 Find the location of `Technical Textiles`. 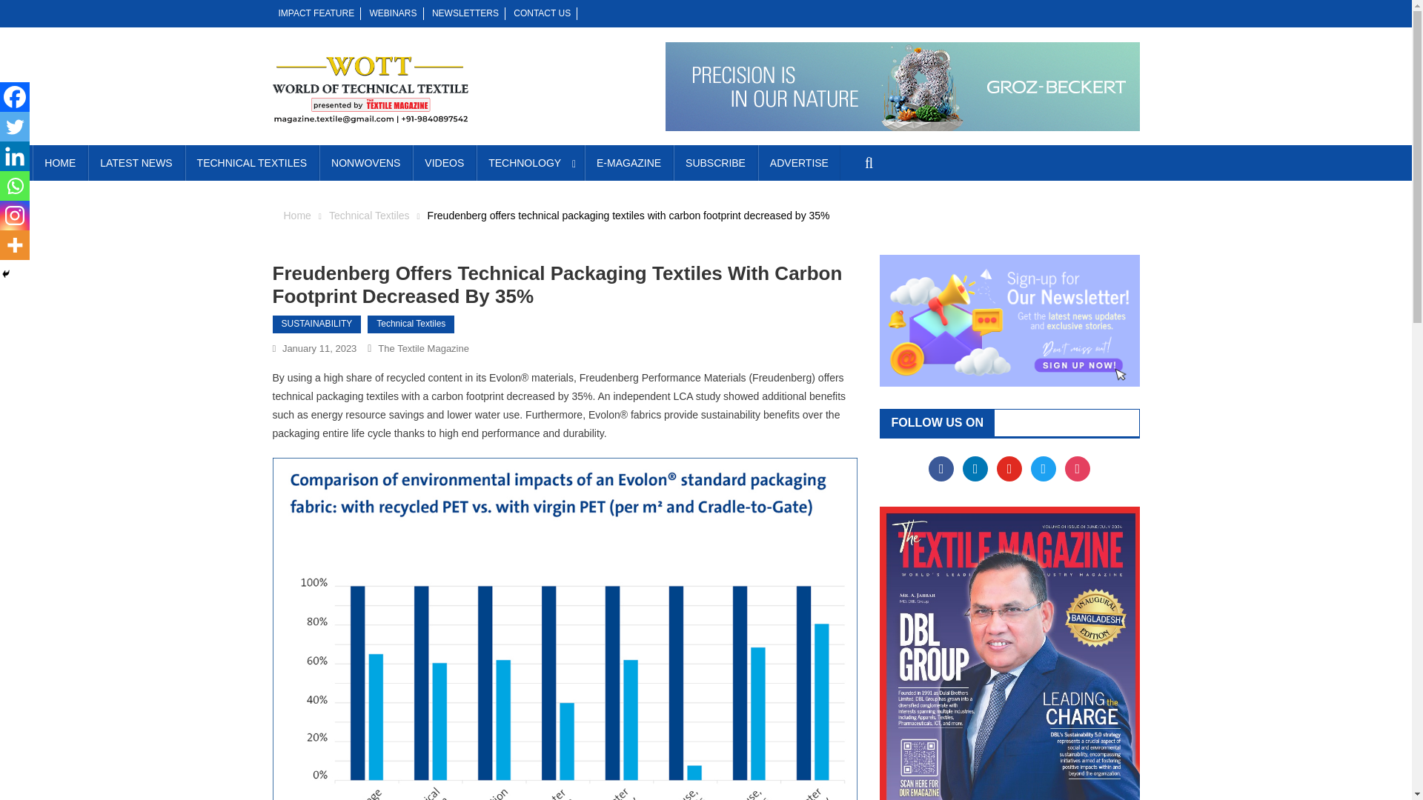

Technical Textiles is located at coordinates (369, 215).